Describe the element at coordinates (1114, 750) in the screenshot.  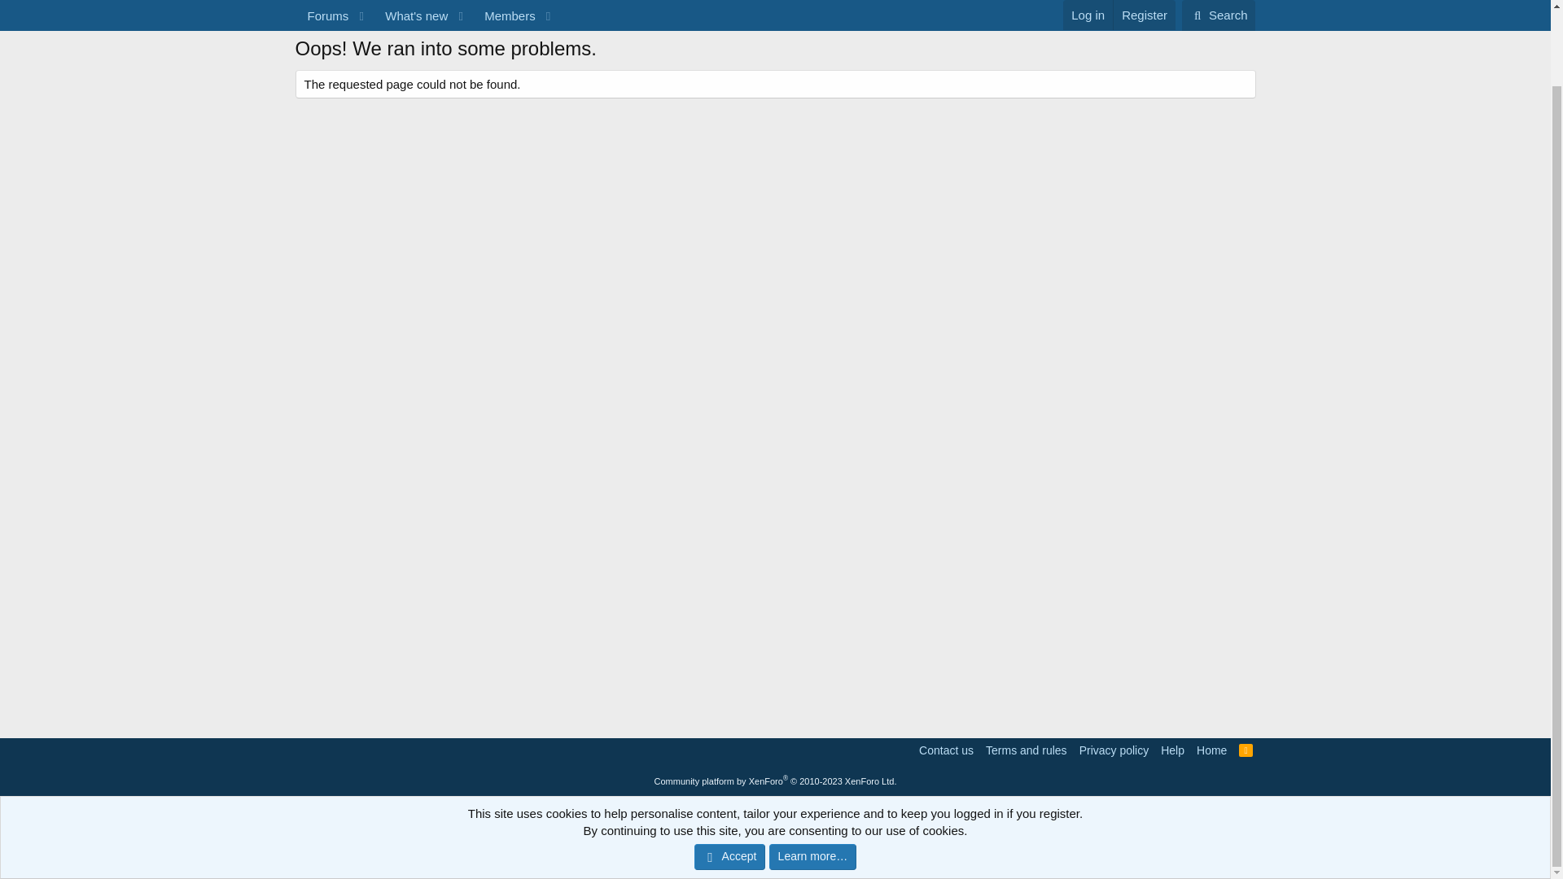
I see `Home` at that location.